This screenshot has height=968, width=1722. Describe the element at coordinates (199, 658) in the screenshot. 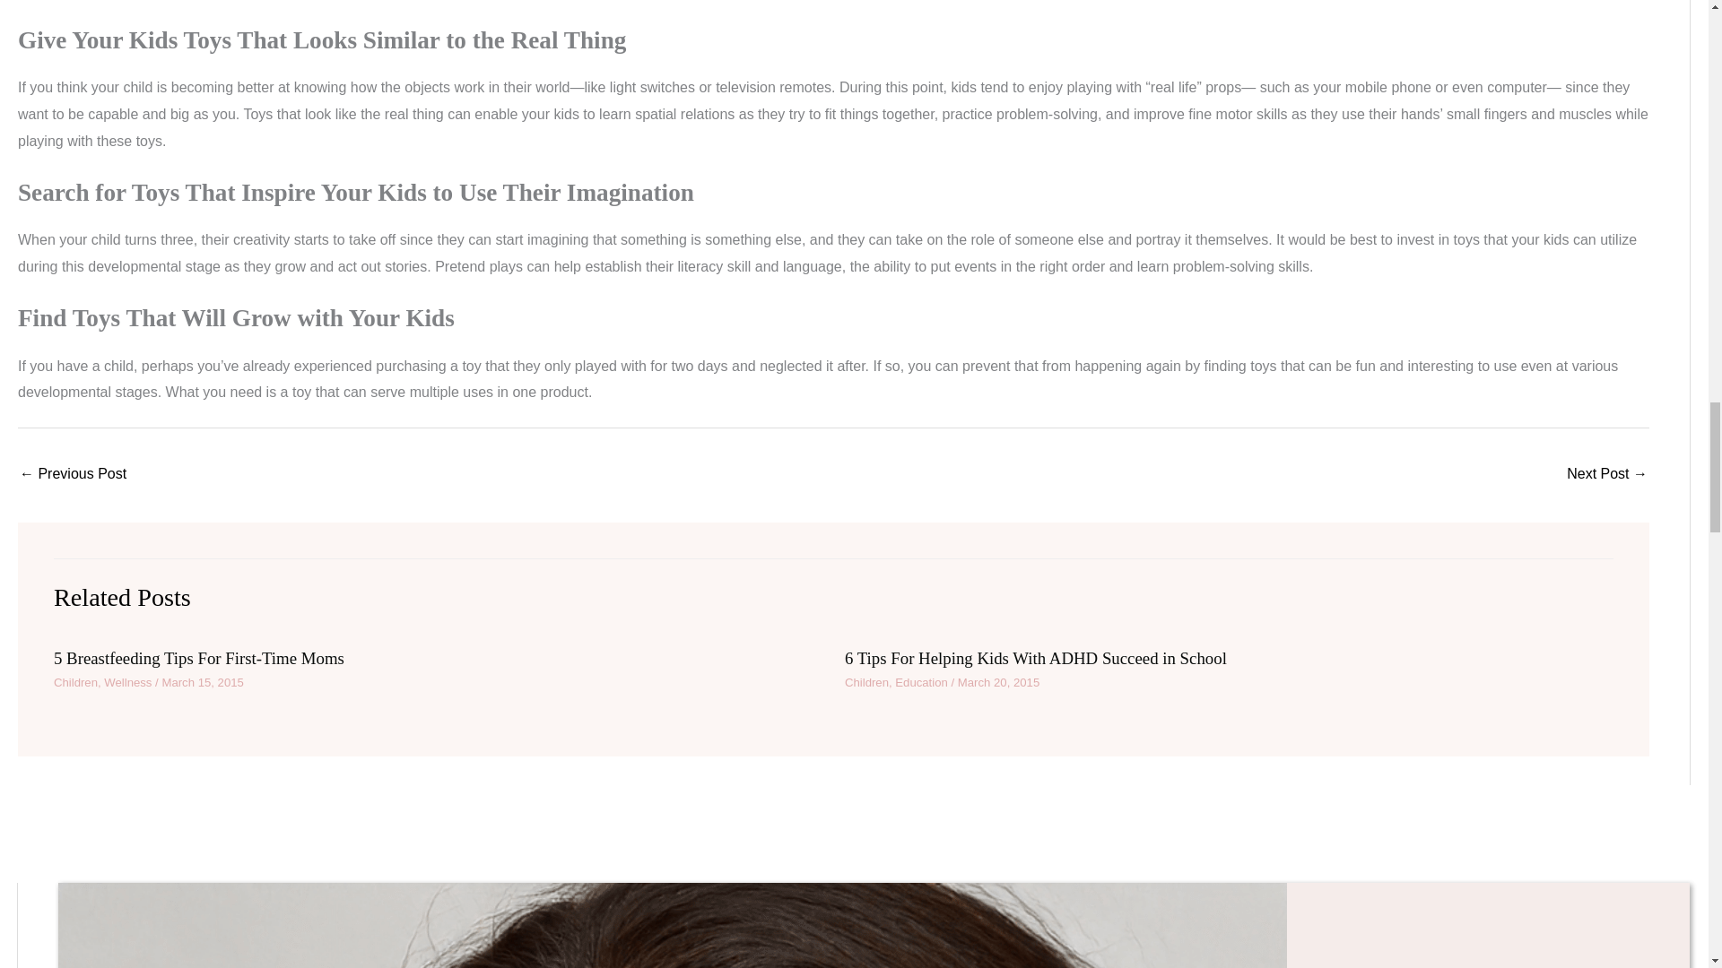

I see `5 Breastfeeding Tips For First-Time Moms` at that location.